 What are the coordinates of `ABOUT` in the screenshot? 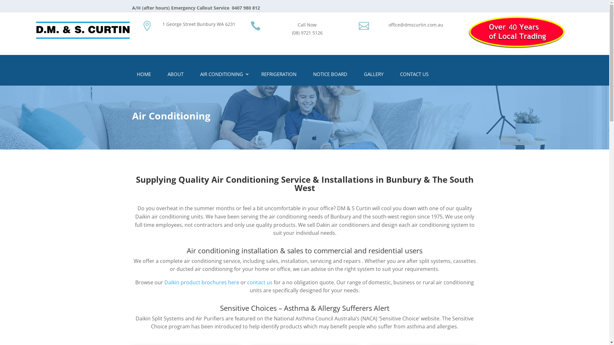 It's located at (175, 75).